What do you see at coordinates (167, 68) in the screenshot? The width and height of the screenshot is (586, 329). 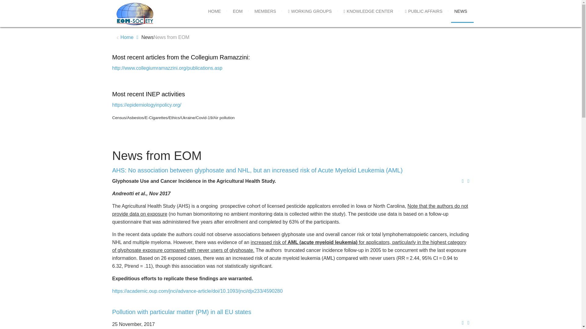 I see `open Website` at bounding box center [167, 68].